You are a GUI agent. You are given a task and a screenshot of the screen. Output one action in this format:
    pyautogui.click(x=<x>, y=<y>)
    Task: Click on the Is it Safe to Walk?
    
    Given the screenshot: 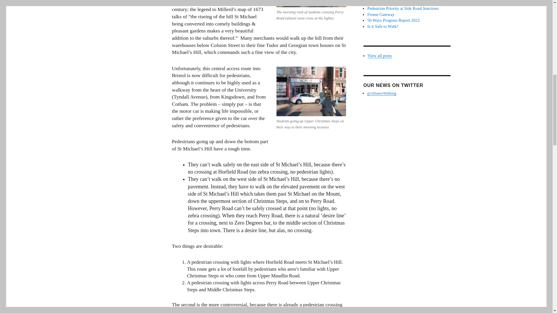 What is the action you would take?
    pyautogui.click(x=382, y=26)
    